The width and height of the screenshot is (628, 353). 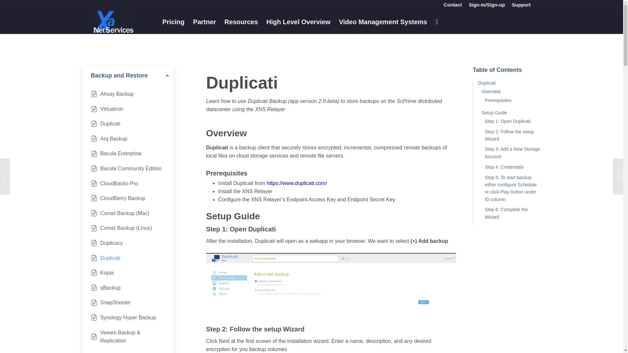 I want to click on Virtualmin, so click(x=111, y=109).